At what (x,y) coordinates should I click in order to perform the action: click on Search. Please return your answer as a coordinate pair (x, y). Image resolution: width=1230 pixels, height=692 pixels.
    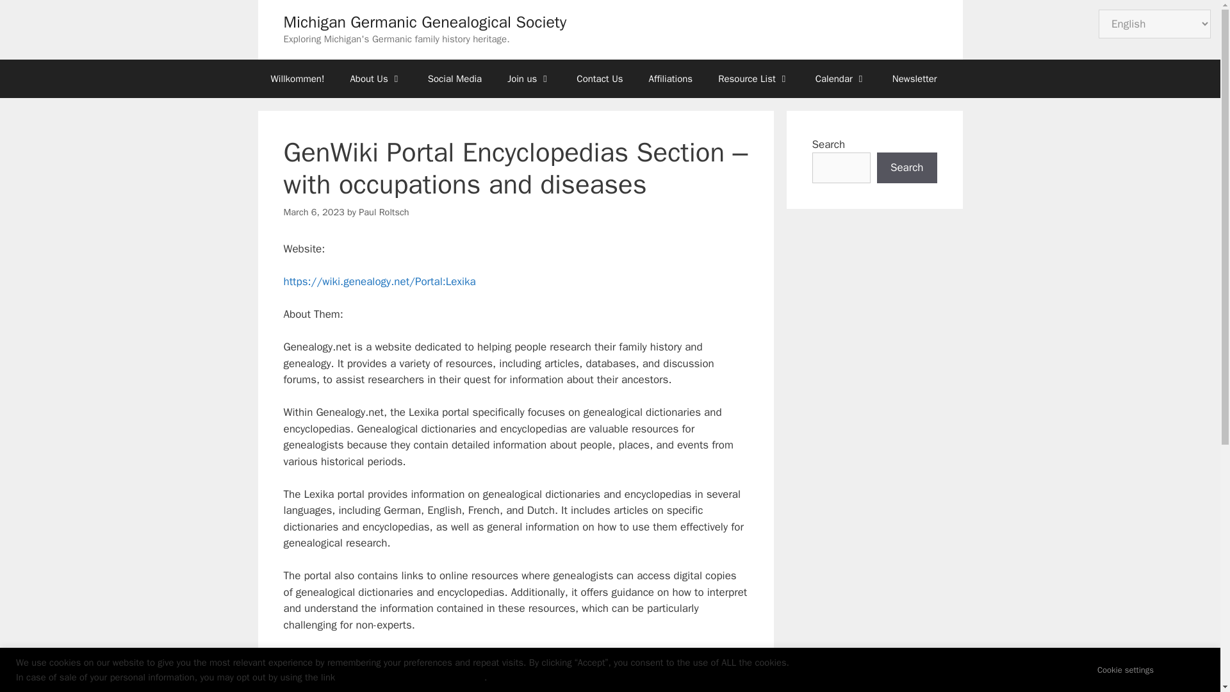
    Looking at the image, I should click on (907, 168).